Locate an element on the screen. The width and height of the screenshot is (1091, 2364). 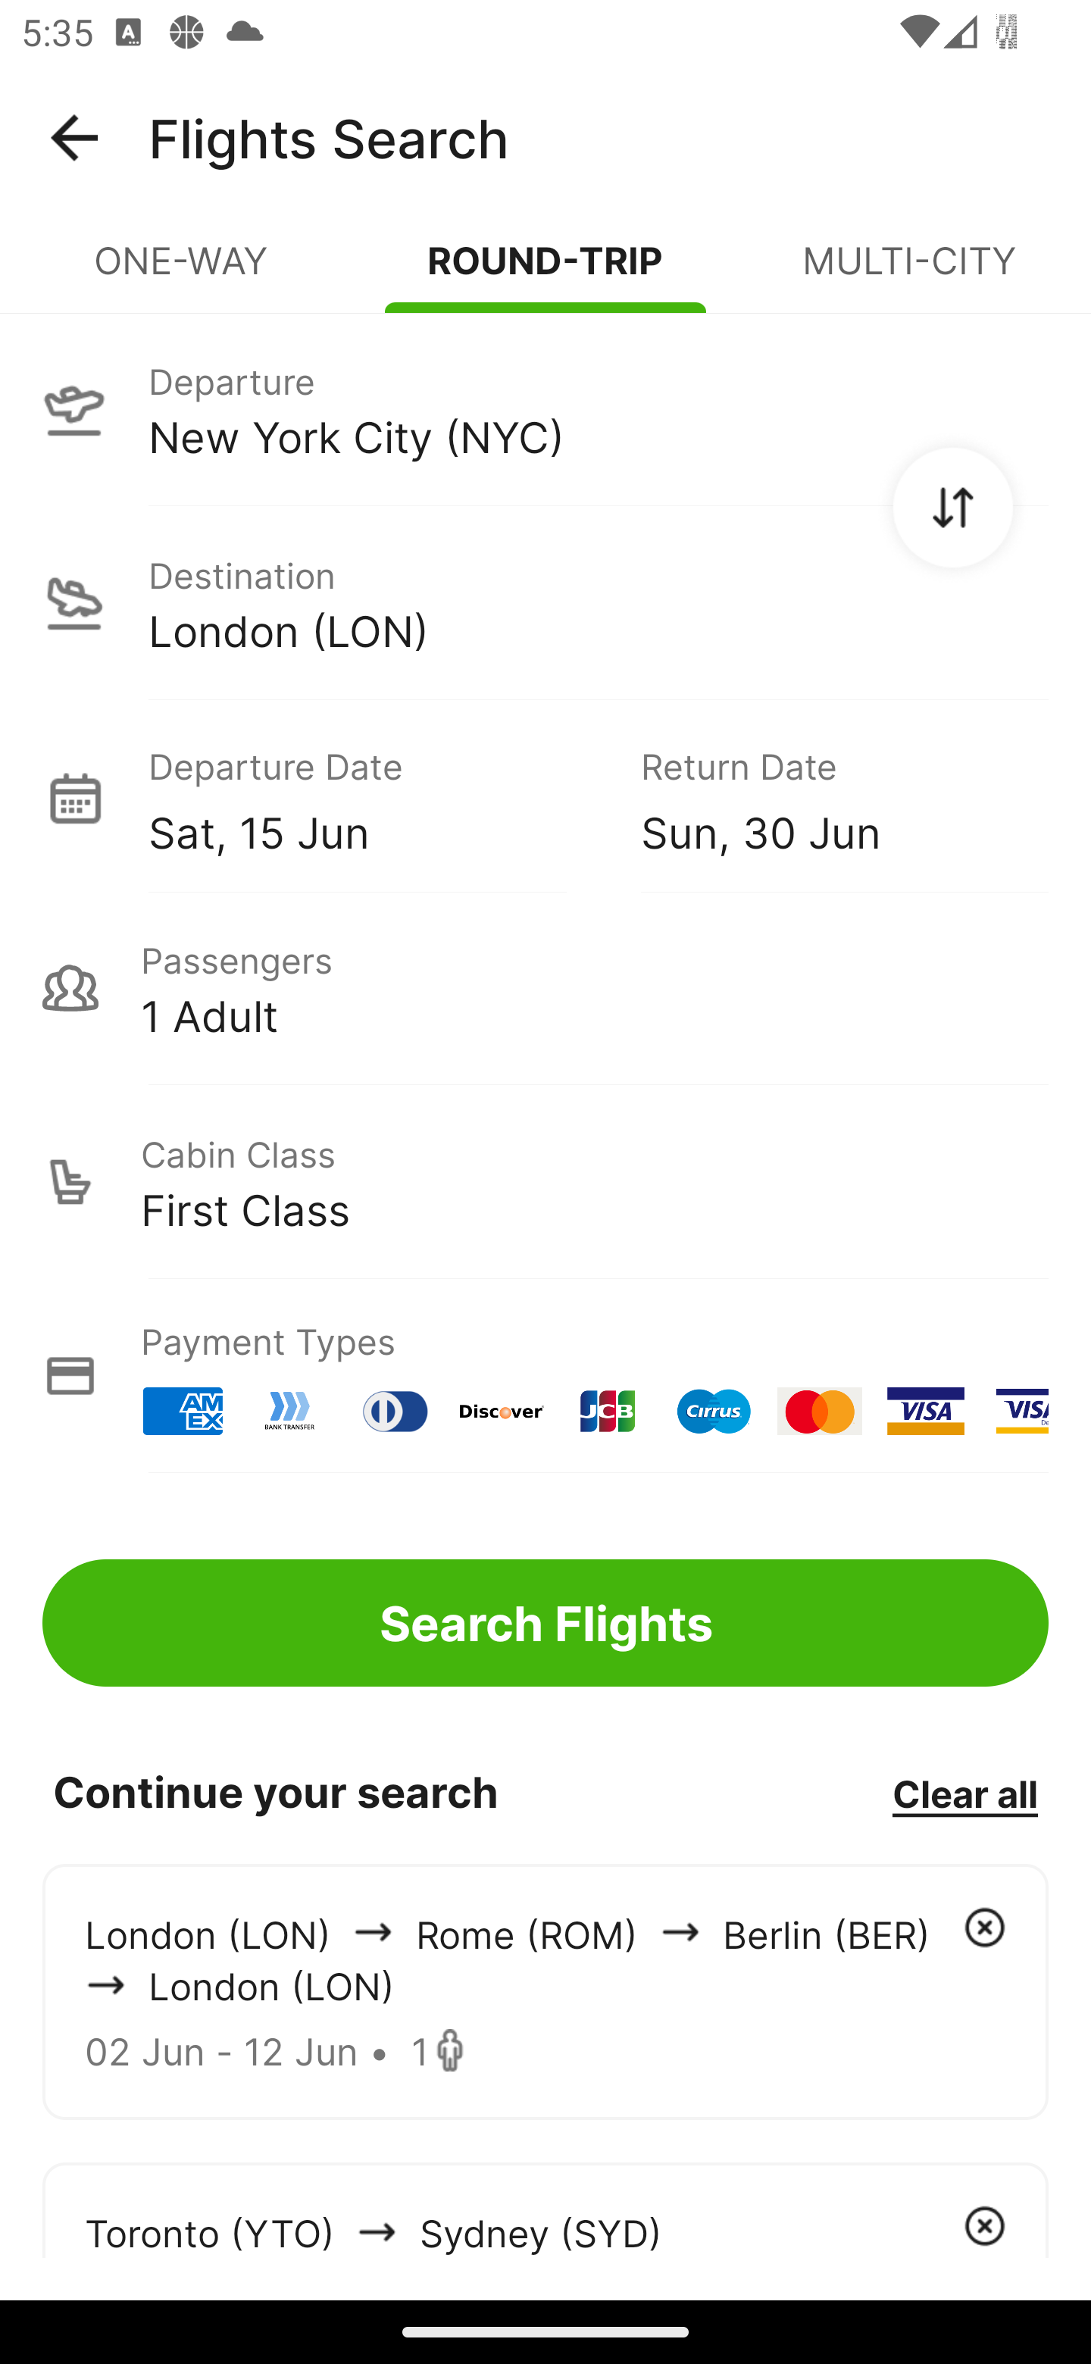
Payment Types is located at coordinates (545, 1376).